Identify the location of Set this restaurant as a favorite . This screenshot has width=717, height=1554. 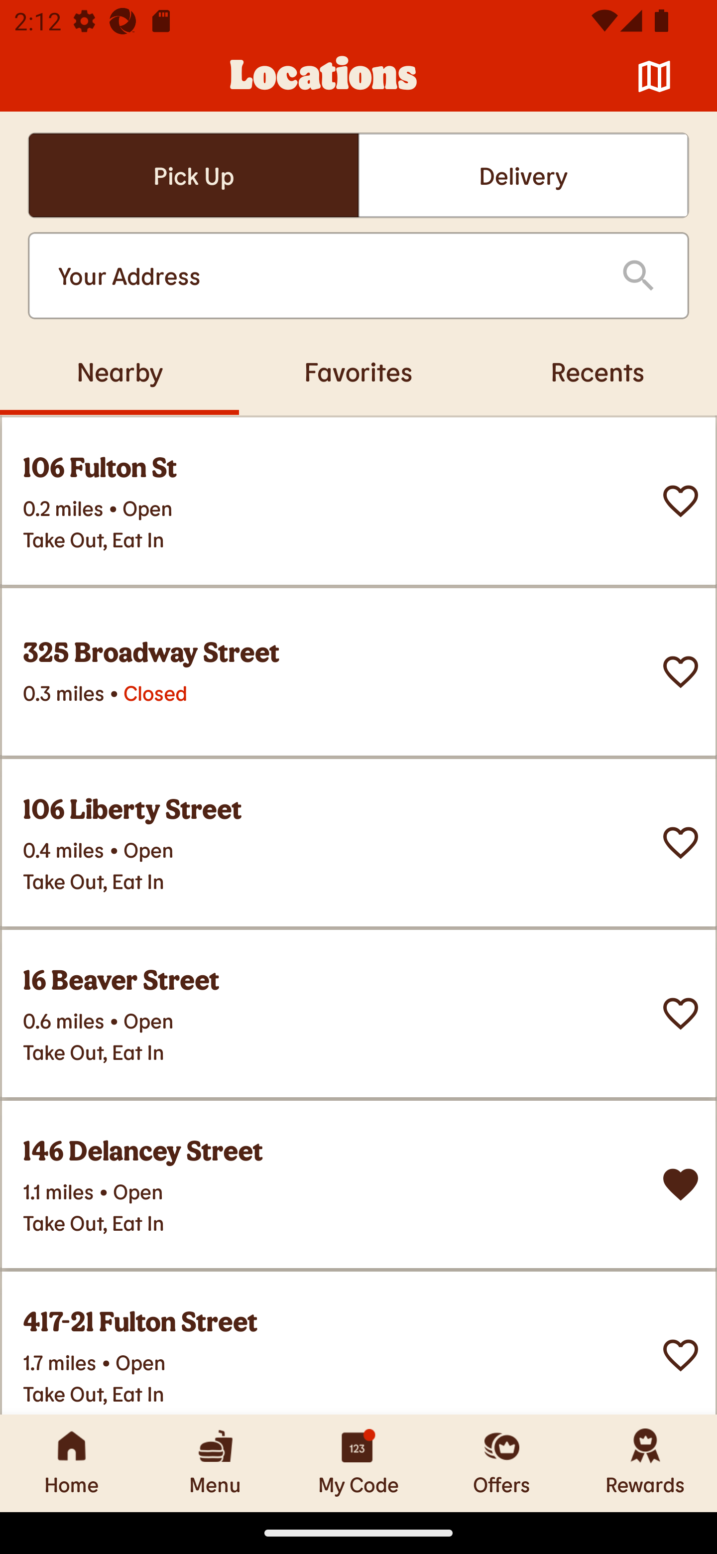
(681, 672).